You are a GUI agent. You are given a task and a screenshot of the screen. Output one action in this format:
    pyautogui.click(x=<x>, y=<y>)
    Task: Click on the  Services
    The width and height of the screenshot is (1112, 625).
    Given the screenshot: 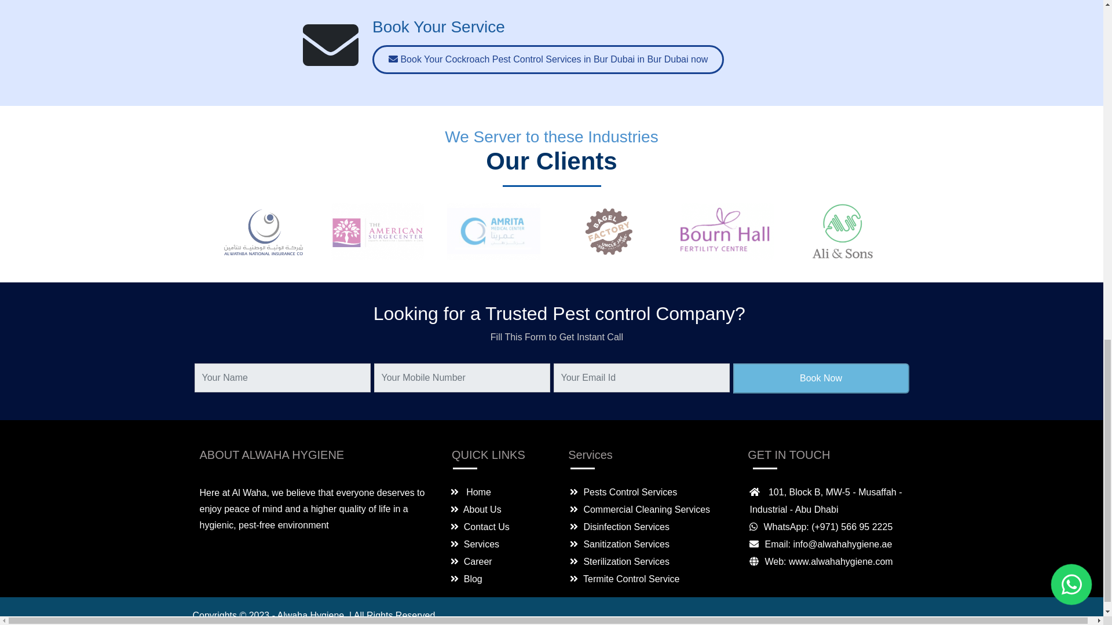 What is the action you would take?
    pyautogui.click(x=475, y=544)
    